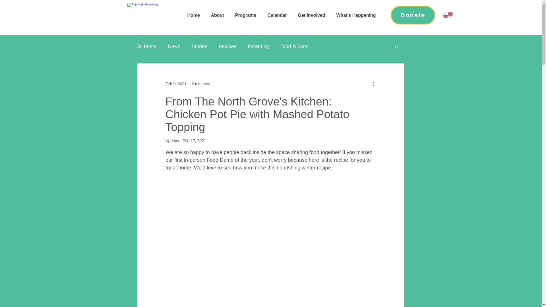 The height and width of the screenshot is (307, 546). What do you see at coordinates (194, 141) in the screenshot?
I see `Feb 17, 2021` at bounding box center [194, 141].